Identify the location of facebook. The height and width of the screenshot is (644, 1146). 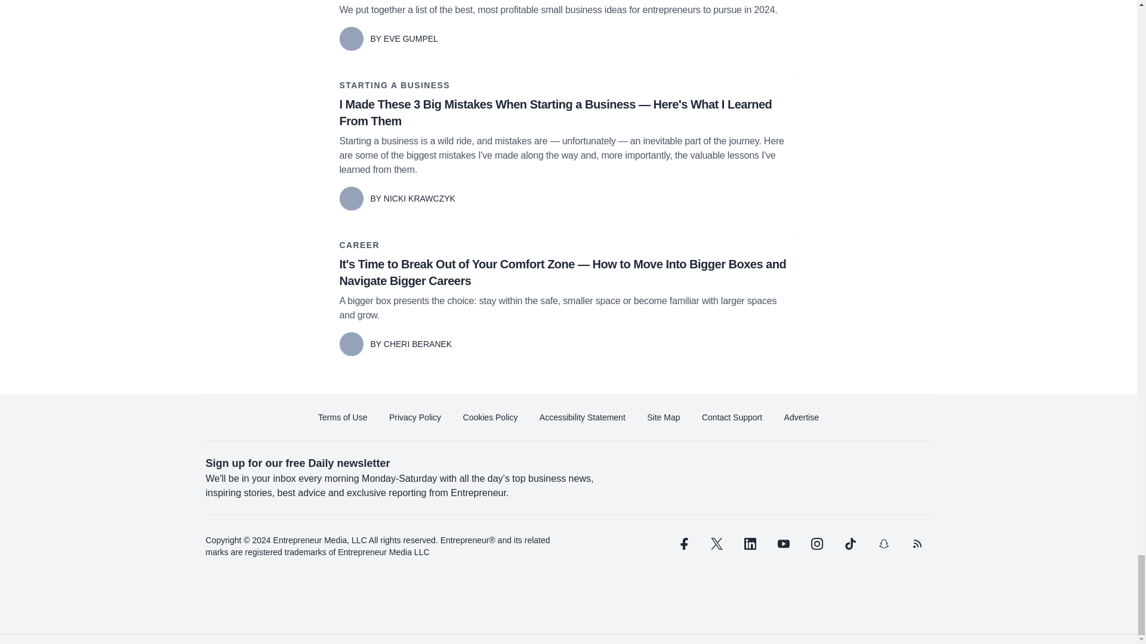
(682, 544).